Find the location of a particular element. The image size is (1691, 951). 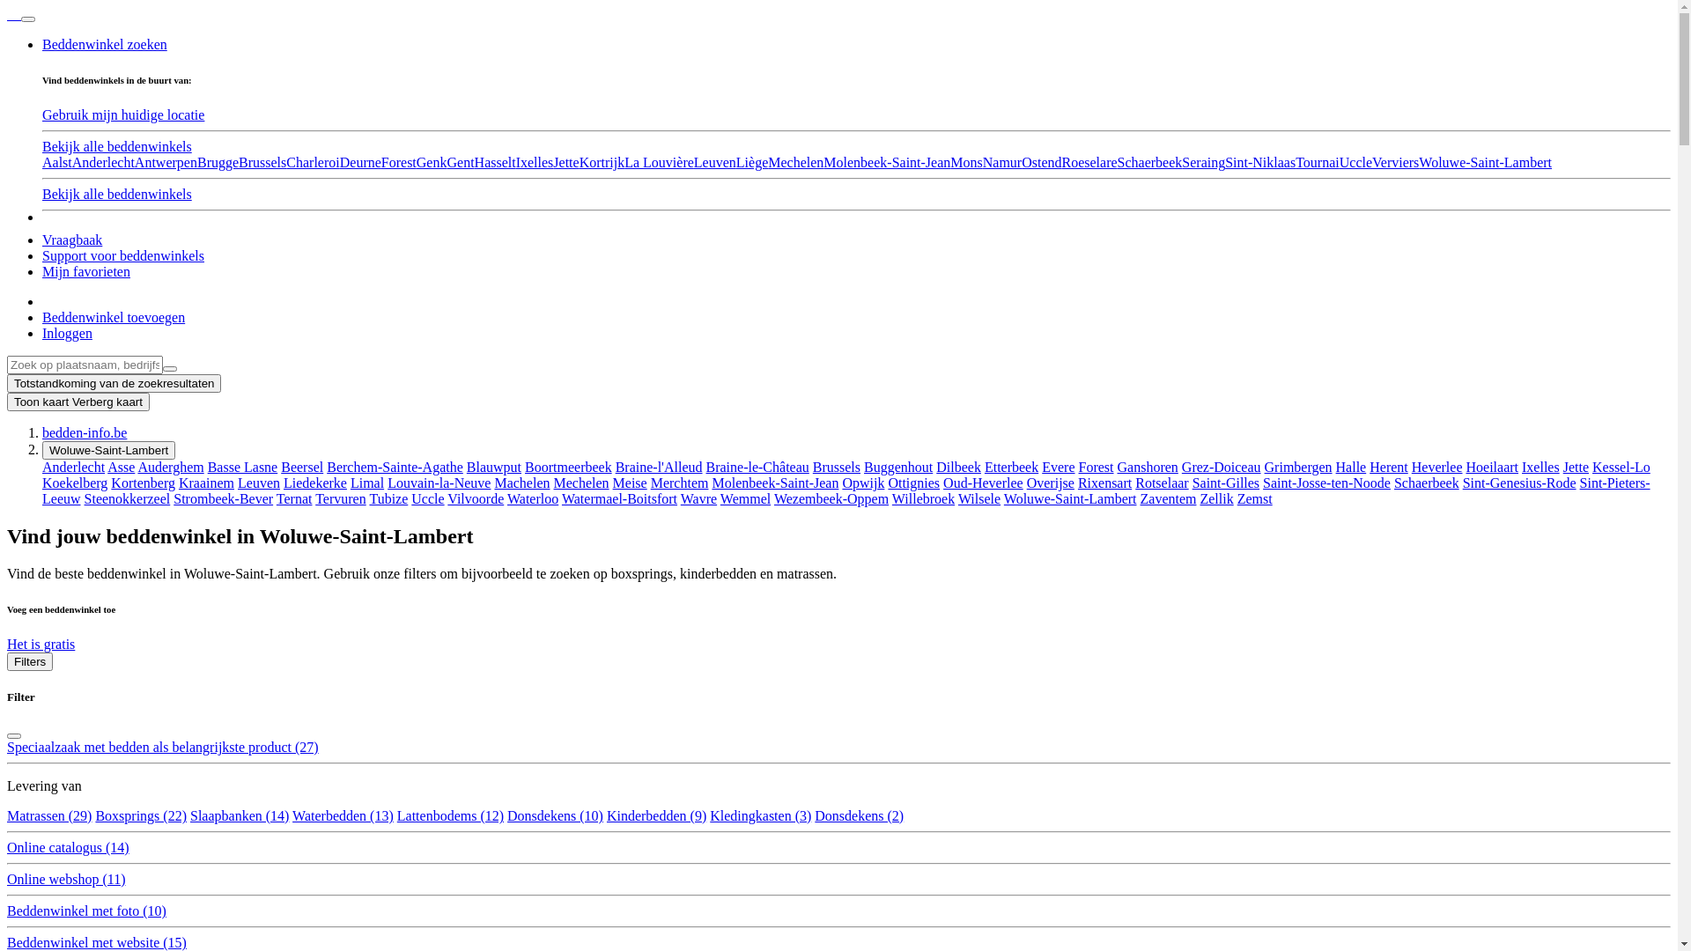

Rixensart is located at coordinates (1104, 483).